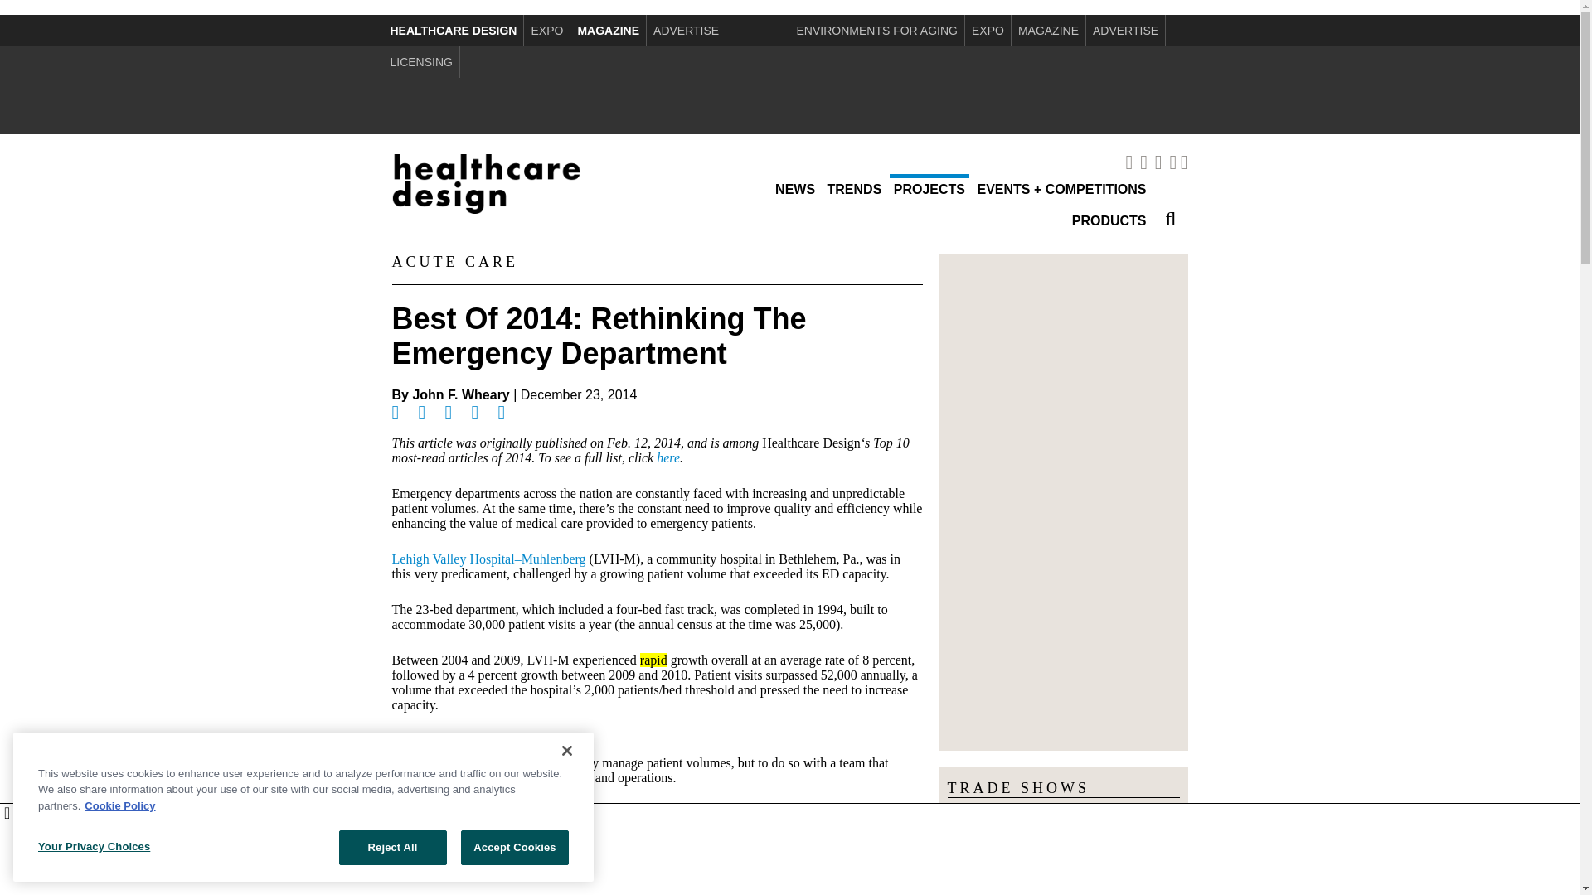  I want to click on PROJECTS, so click(929, 189).